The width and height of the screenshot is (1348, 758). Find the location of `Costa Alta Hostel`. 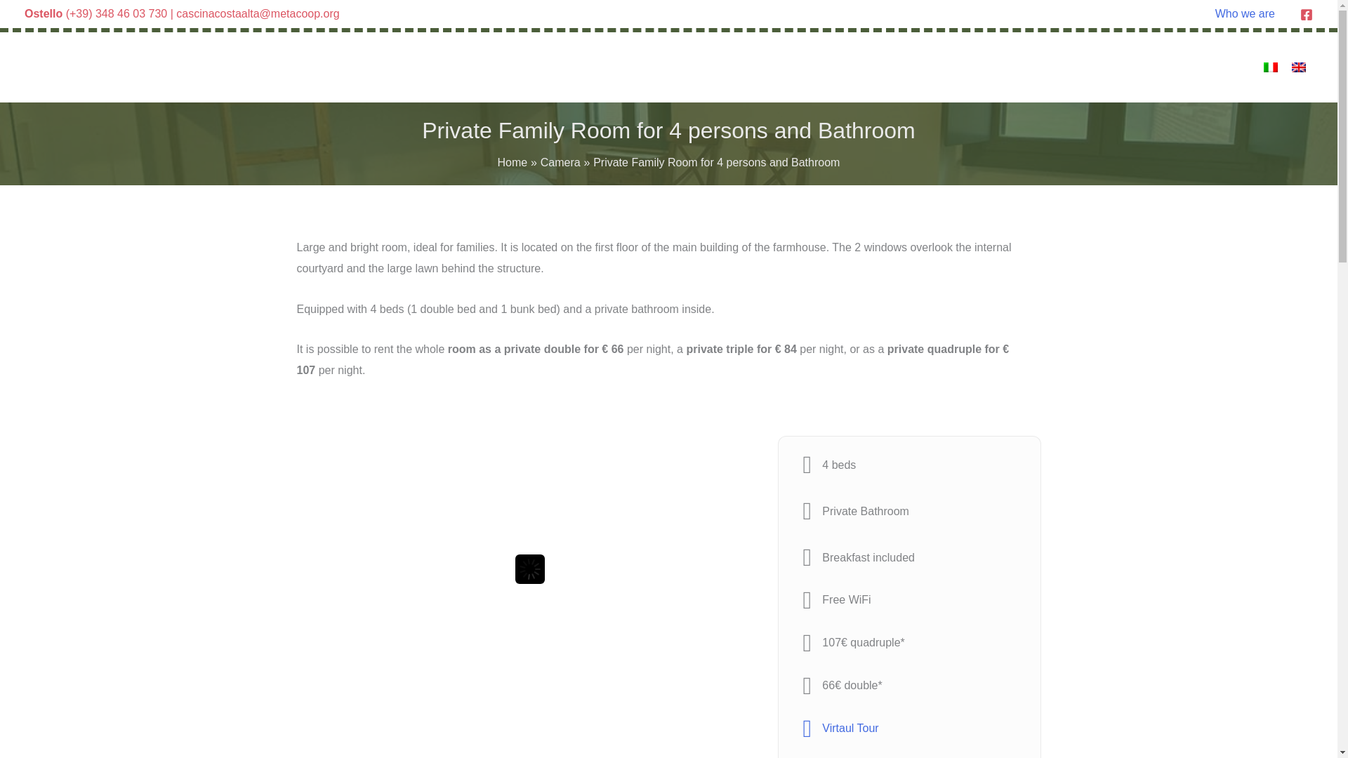

Costa Alta Hostel is located at coordinates (805, 67).